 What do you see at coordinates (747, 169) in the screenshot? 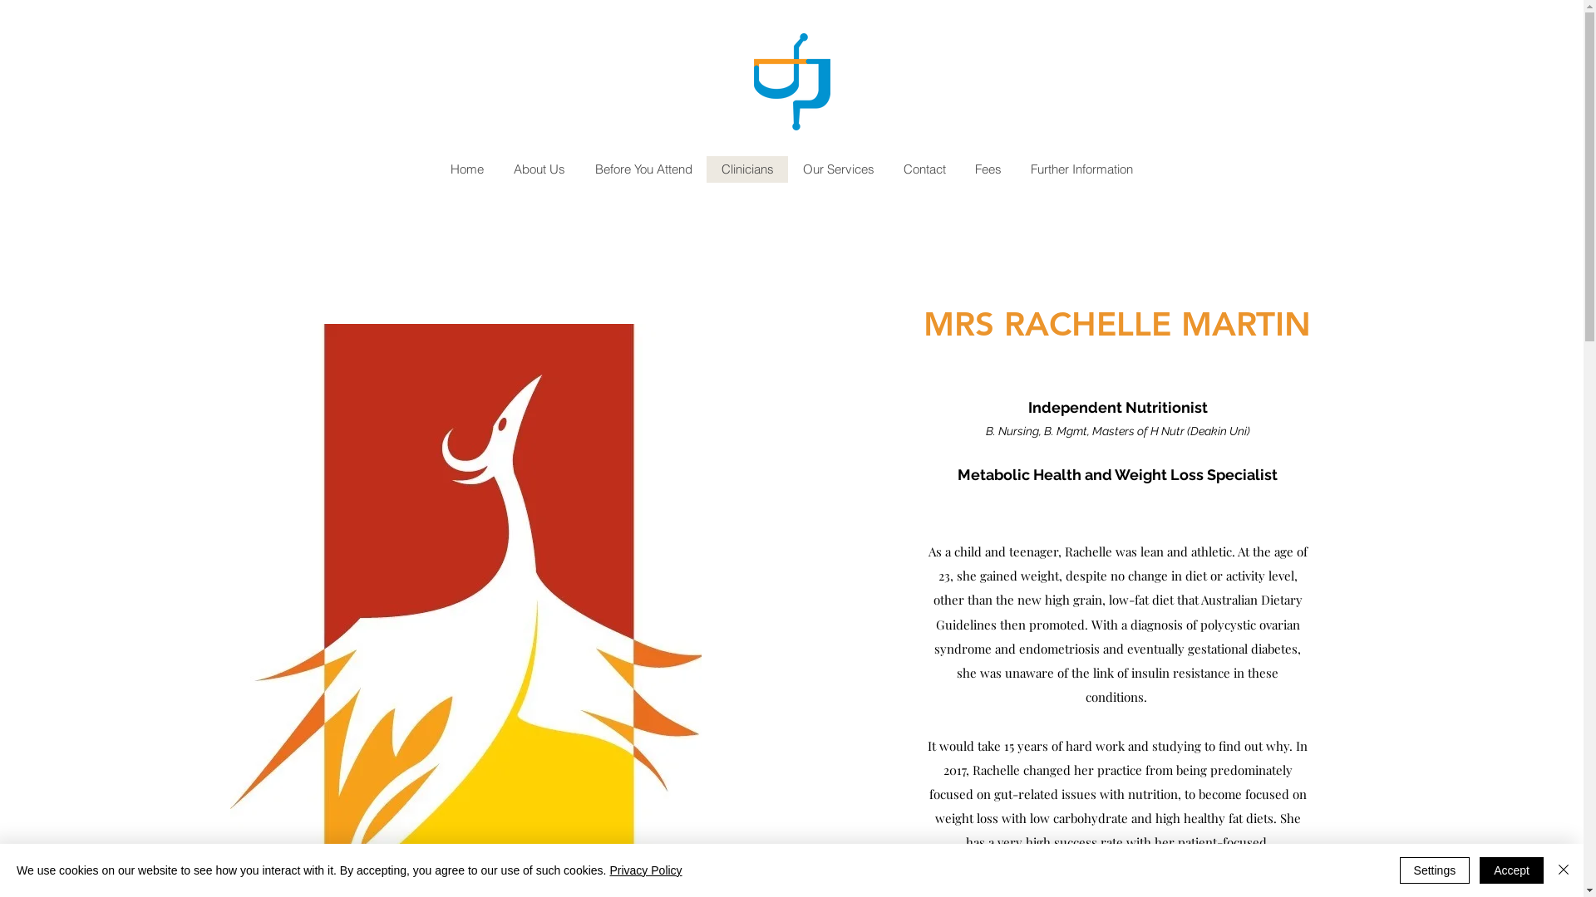
I see `Clinicians` at bounding box center [747, 169].